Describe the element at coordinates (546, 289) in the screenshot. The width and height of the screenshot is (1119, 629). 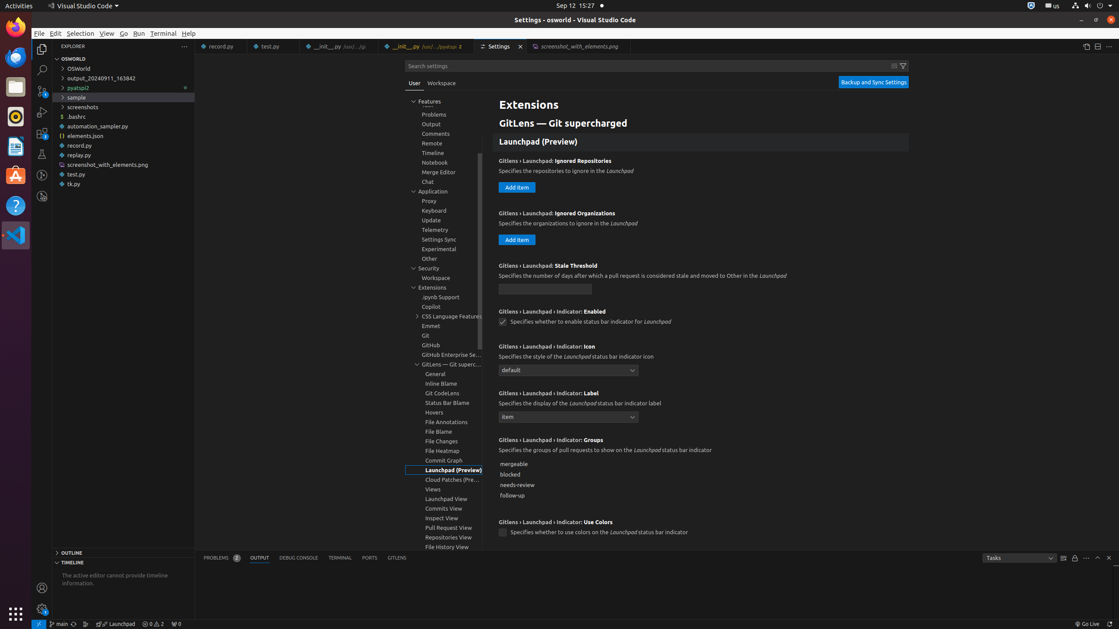
I see `gitlens.launchpad.staleThreshold` at that location.